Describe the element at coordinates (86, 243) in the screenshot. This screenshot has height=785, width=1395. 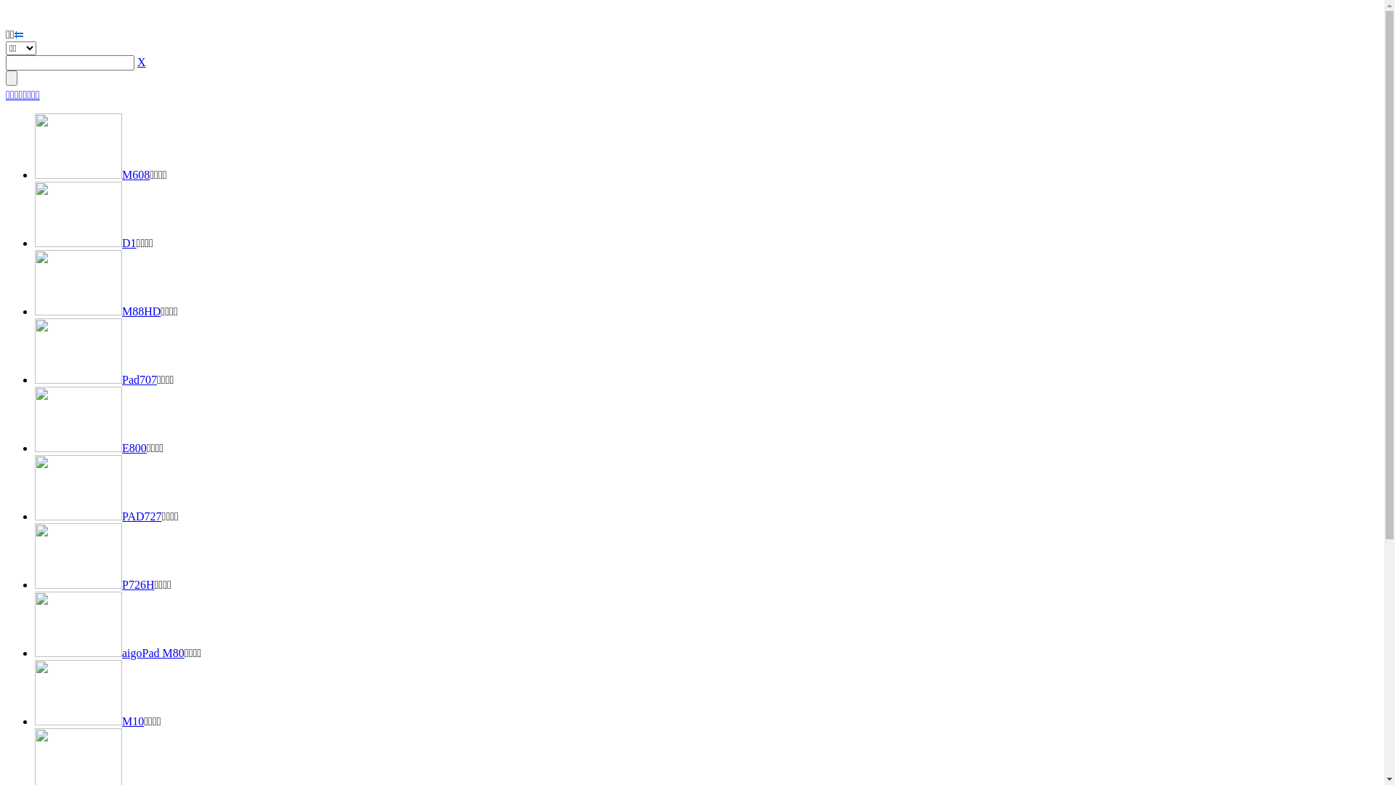
I see `D1` at that location.